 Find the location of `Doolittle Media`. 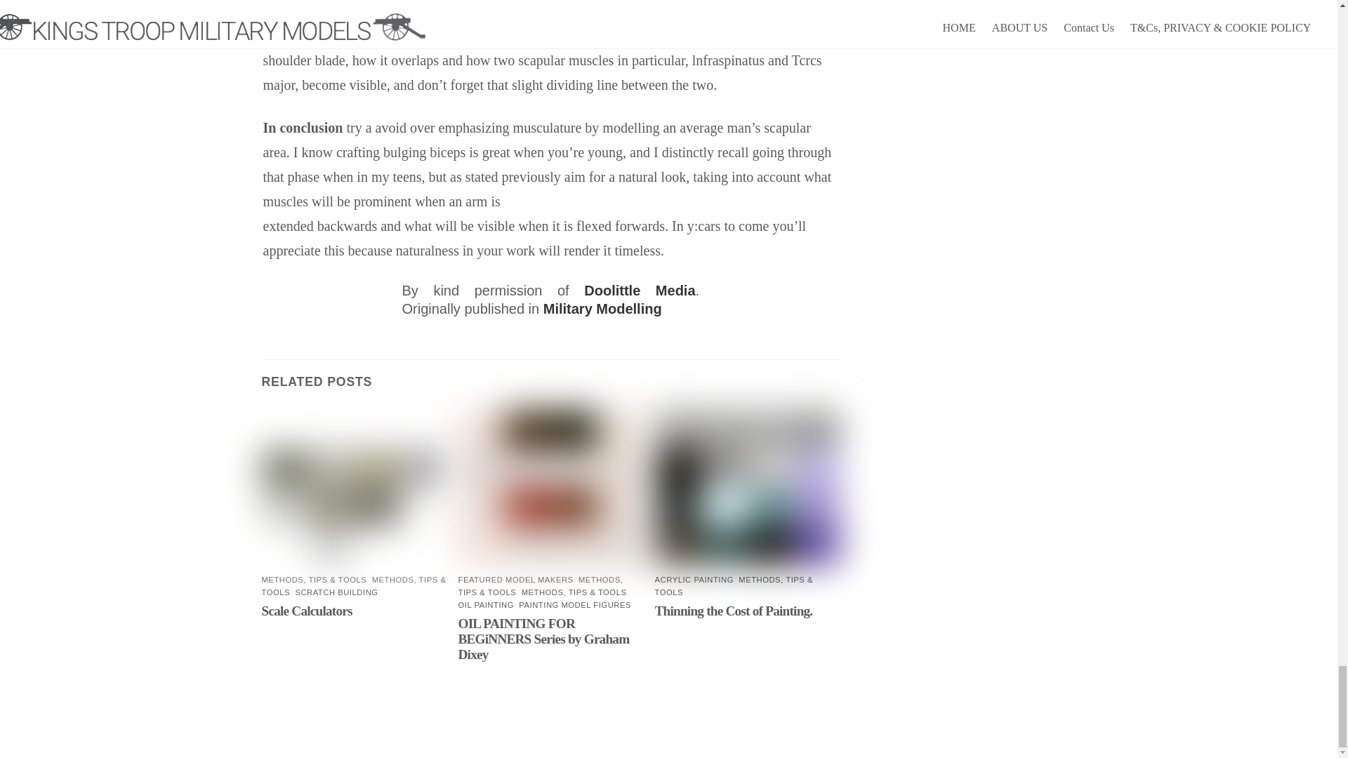

Doolittle Media is located at coordinates (639, 291).